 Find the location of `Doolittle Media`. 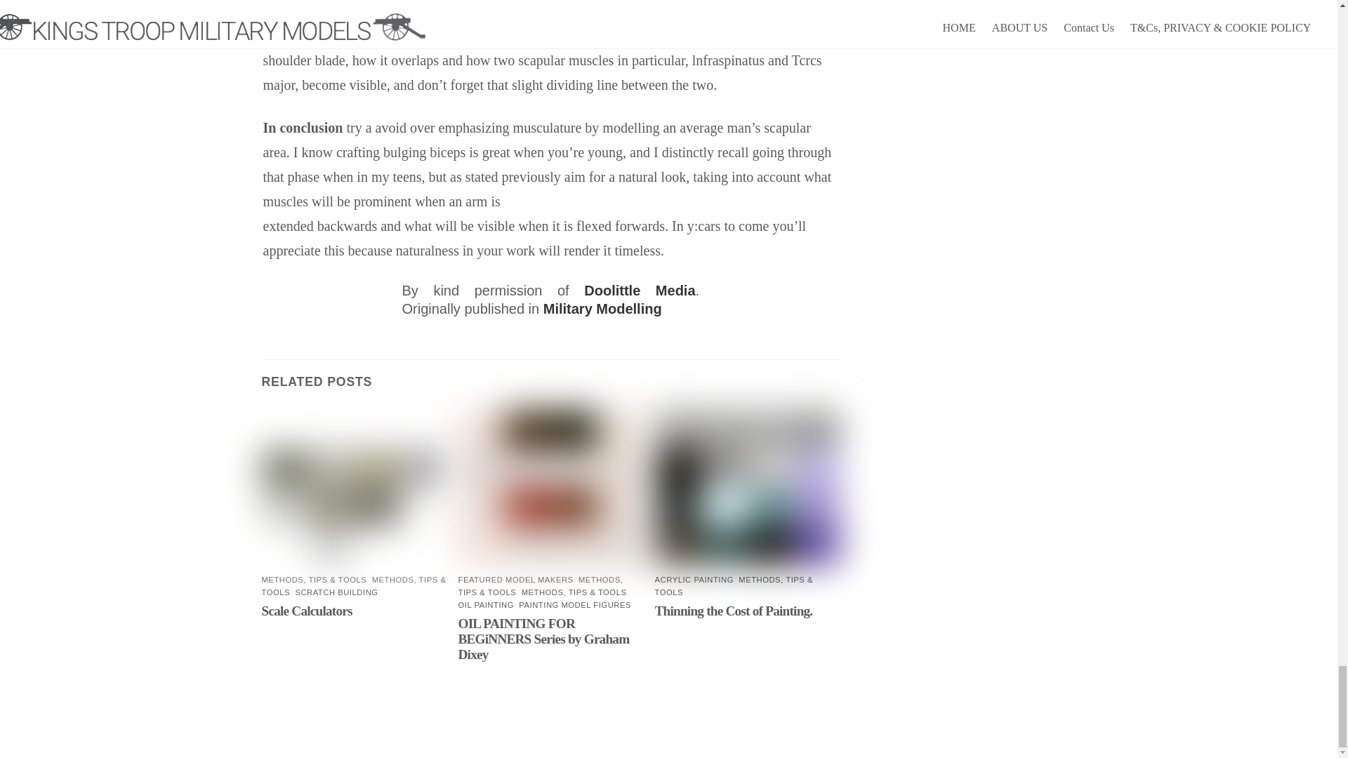

Doolittle Media is located at coordinates (639, 291).